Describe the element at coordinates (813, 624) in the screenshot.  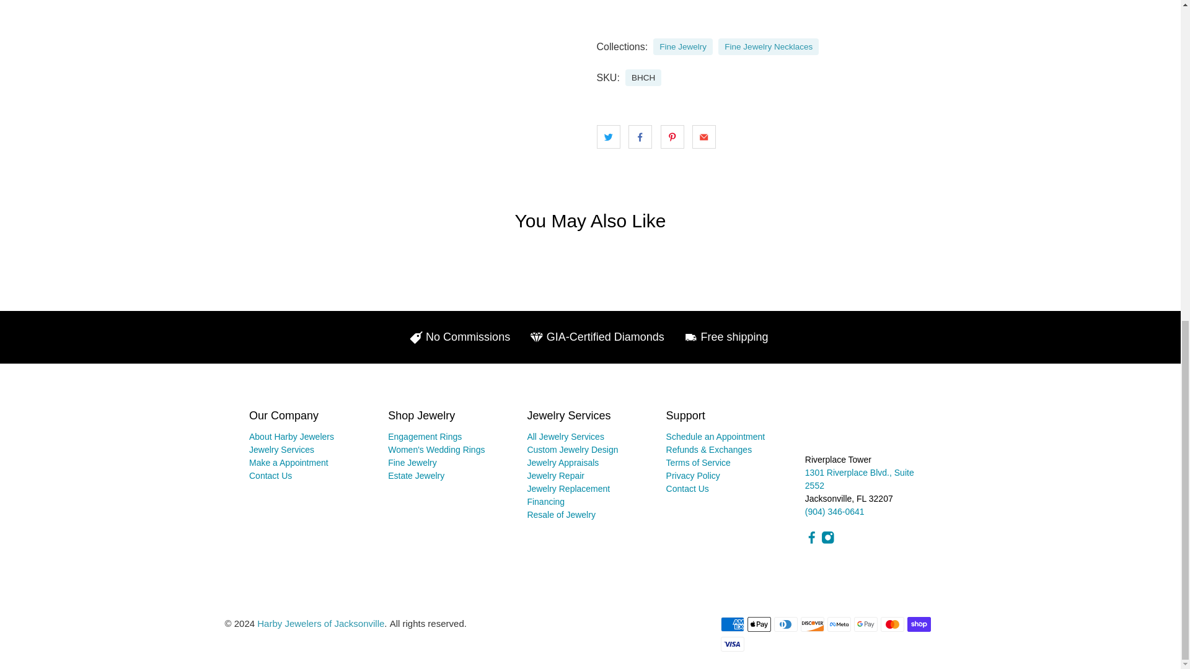
I see `Discover` at that location.